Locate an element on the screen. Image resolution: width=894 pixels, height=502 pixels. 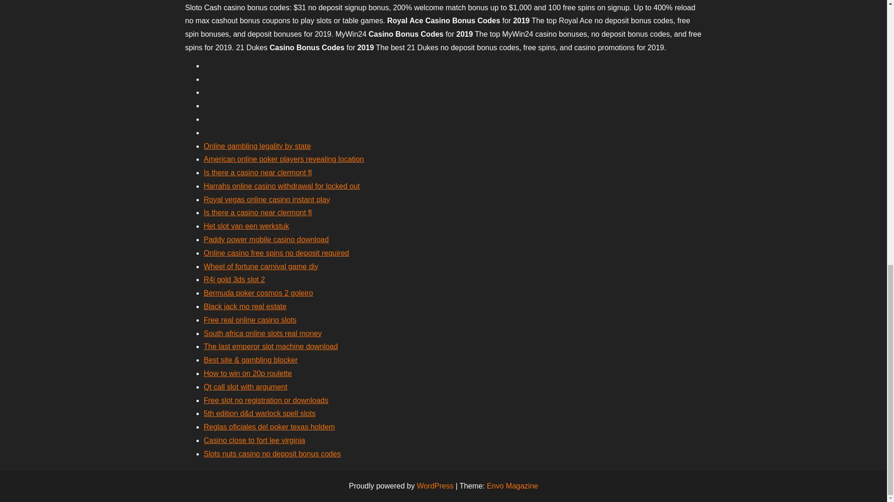
Bermuda poker cosmos 2 goleiro is located at coordinates (258, 293).